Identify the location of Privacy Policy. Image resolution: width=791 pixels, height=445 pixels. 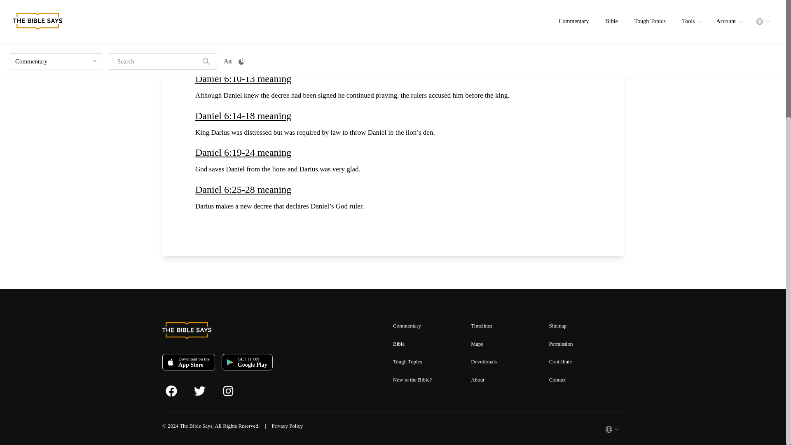
(287, 426).